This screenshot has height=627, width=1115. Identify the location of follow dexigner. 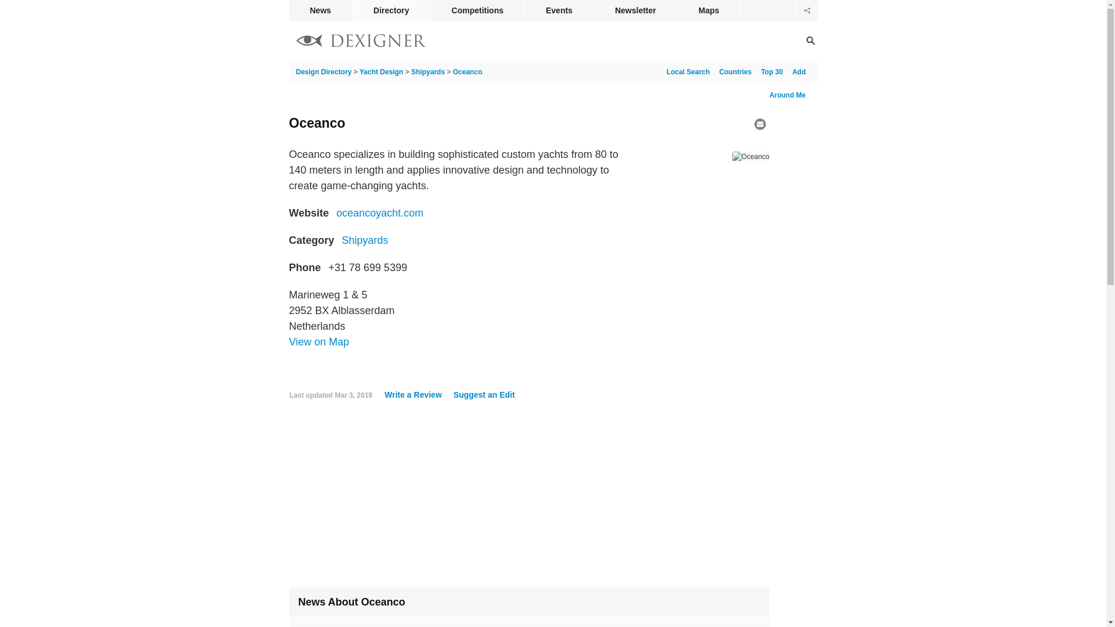
(807, 10).